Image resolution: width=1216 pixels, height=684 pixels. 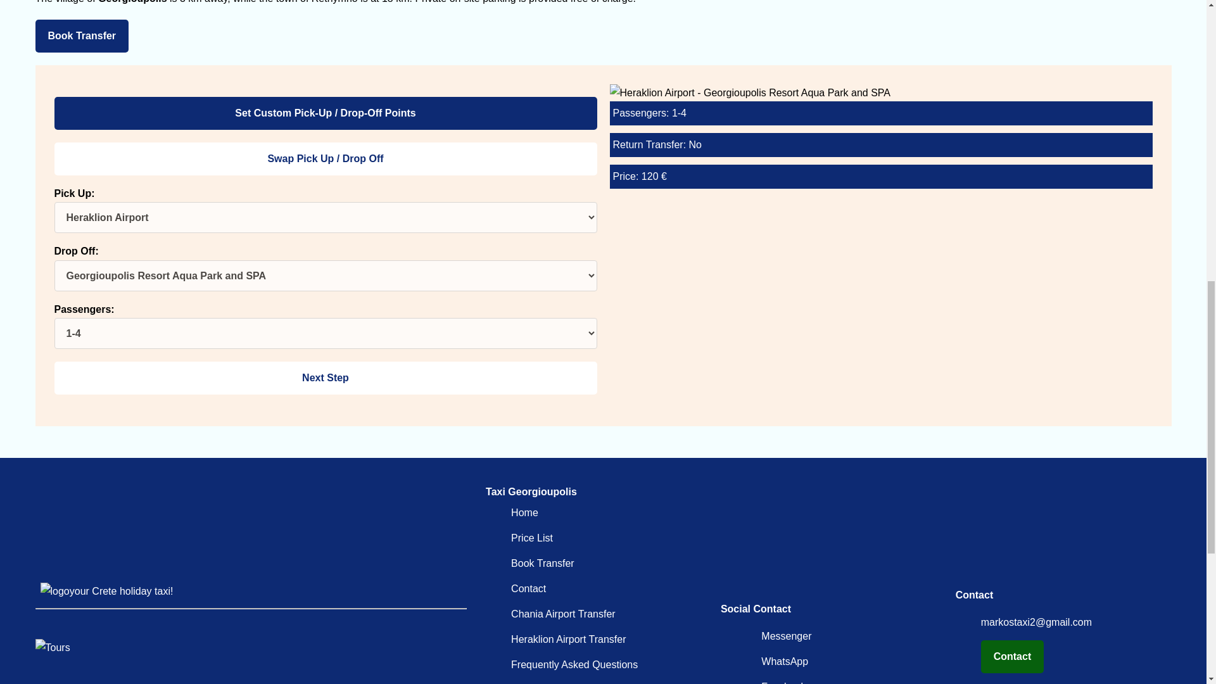 I want to click on Price List, so click(x=532, y=538).